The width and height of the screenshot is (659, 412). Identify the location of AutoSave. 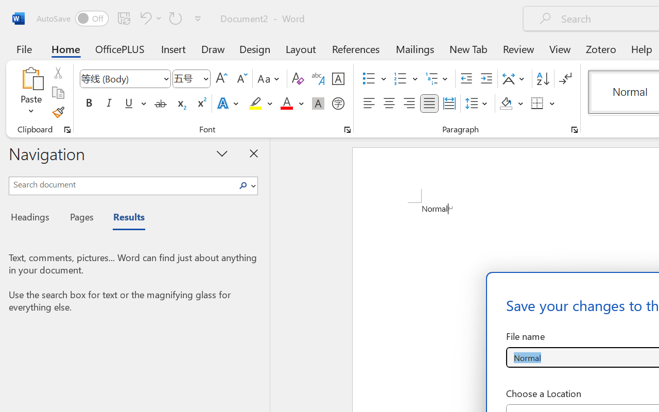
(72, 19).